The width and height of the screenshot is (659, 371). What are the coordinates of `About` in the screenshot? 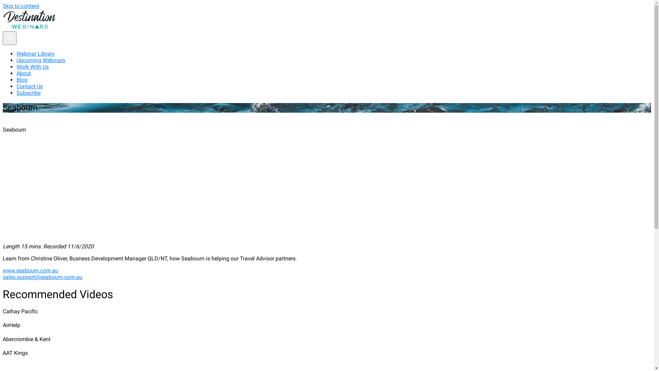 It's located at (24, 74).